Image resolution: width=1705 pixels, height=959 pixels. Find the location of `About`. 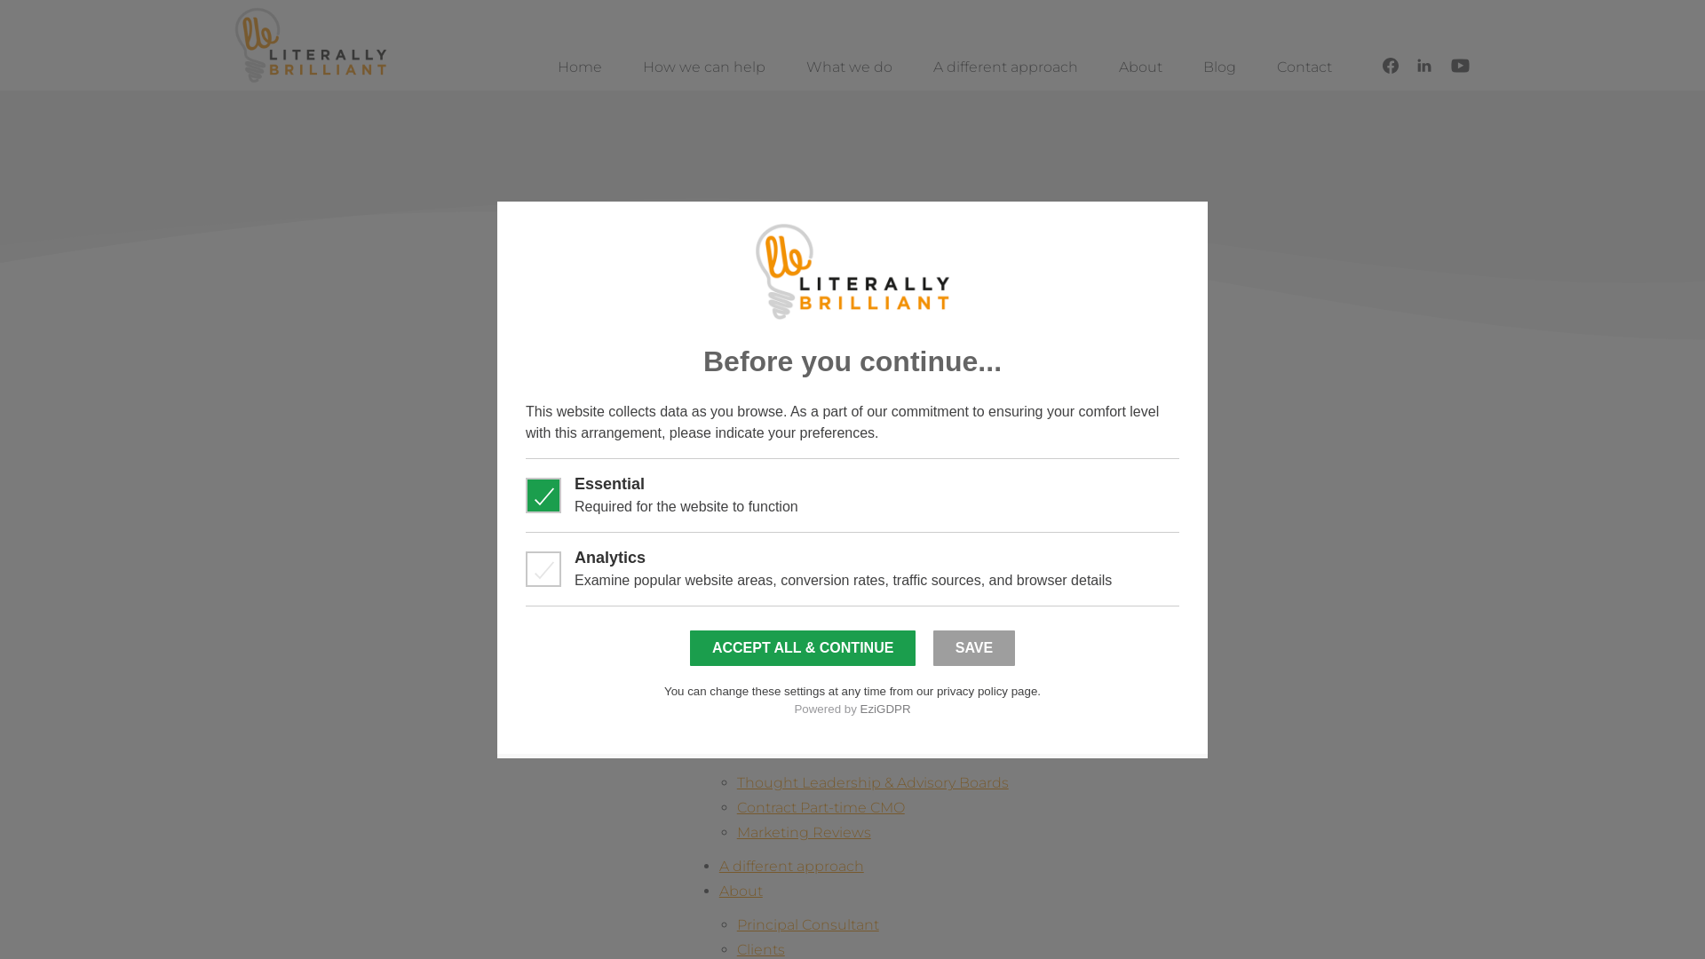

About is located at coordinates (1140, 67).